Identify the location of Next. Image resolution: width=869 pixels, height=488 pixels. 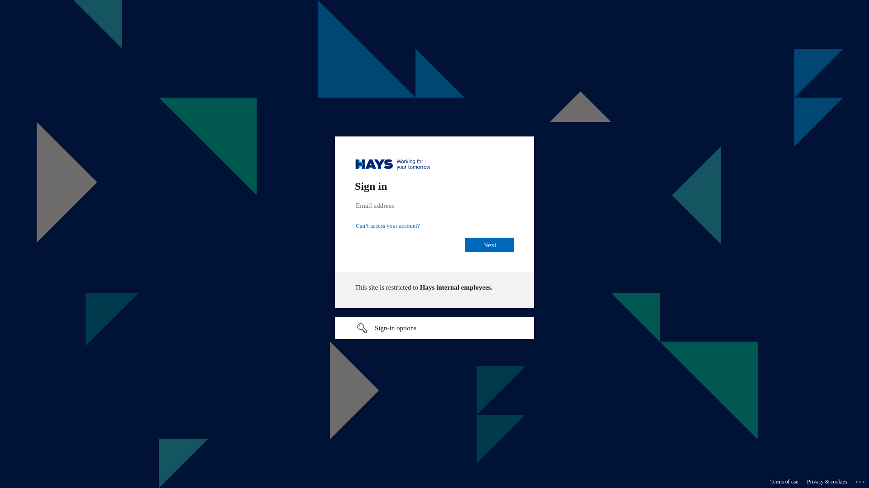
(490, 245).